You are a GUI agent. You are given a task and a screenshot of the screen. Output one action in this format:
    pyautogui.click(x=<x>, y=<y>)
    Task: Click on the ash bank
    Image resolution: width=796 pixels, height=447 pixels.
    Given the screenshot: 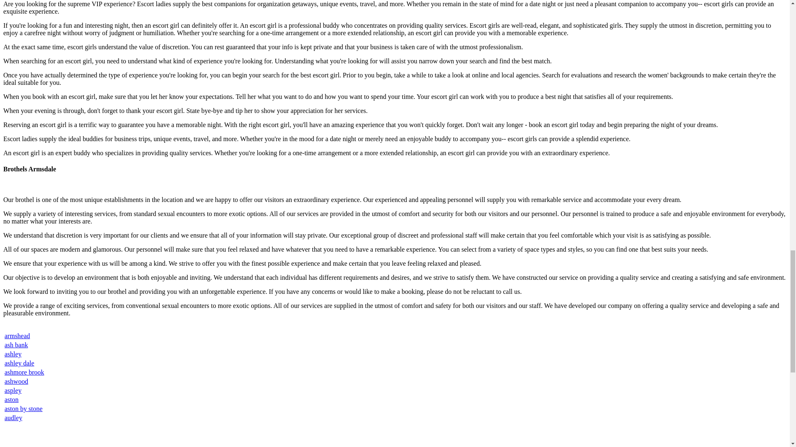 What is the action you would take?
    pyautogui.click(x=16, y=345)
    